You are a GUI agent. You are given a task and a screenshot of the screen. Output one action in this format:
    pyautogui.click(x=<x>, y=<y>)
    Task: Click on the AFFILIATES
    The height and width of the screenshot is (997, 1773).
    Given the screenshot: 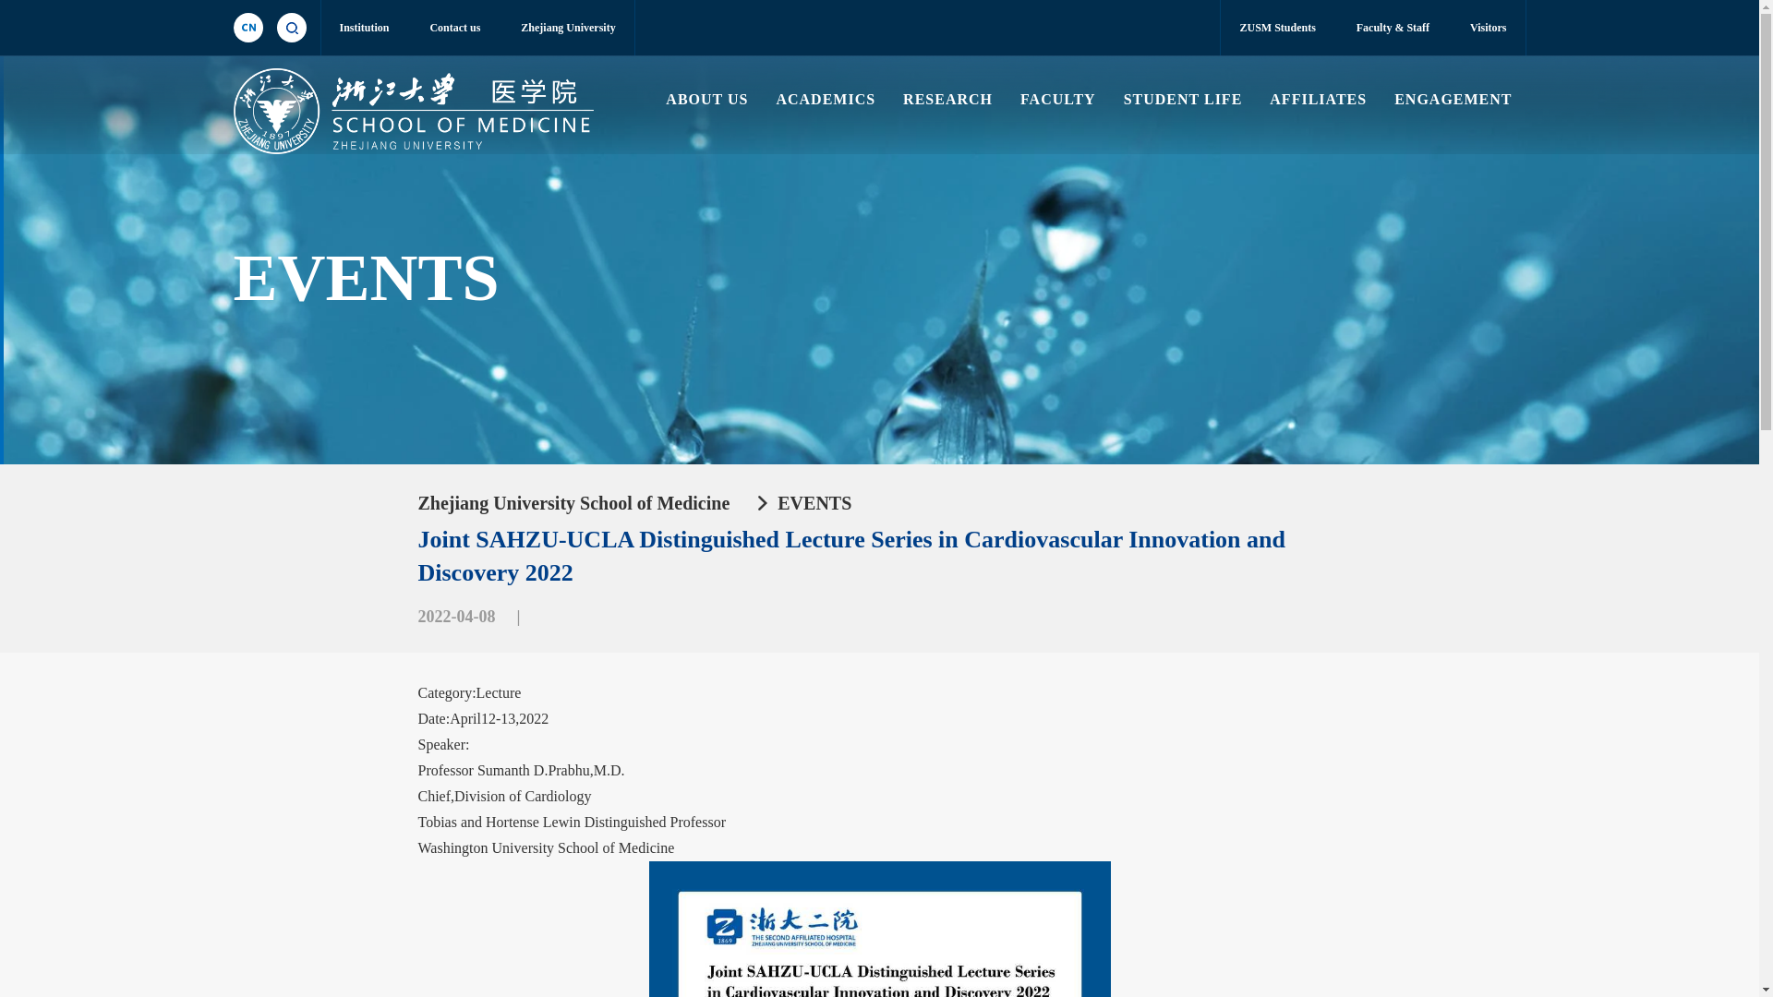 What is the action you would take?
    pyautogui.click(x=1318, y=100)
    